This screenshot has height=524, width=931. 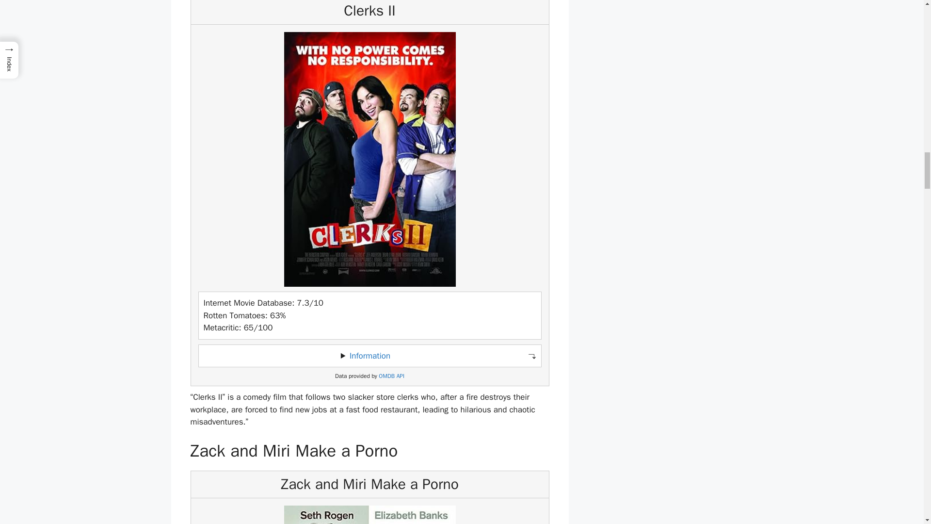 What do you see at coordinates (369, 356) in the screenshot?
I see `Information` at bounding box center [369, 356].